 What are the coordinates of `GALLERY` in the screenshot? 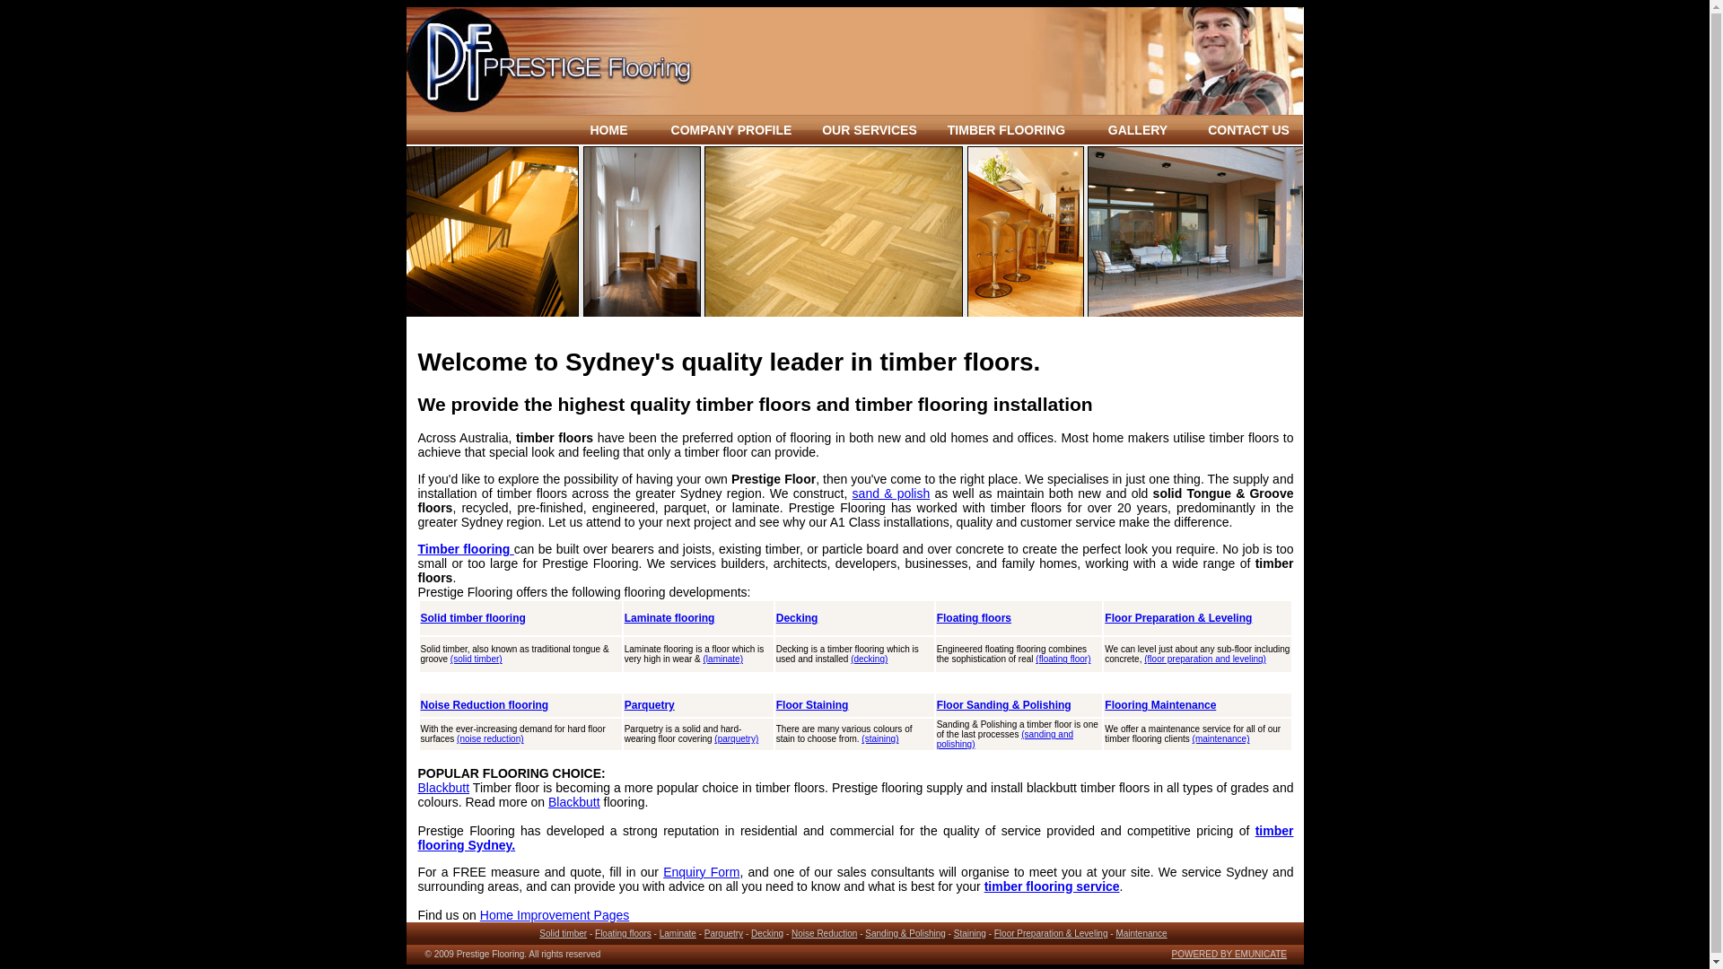 It's located at (1138, 129).